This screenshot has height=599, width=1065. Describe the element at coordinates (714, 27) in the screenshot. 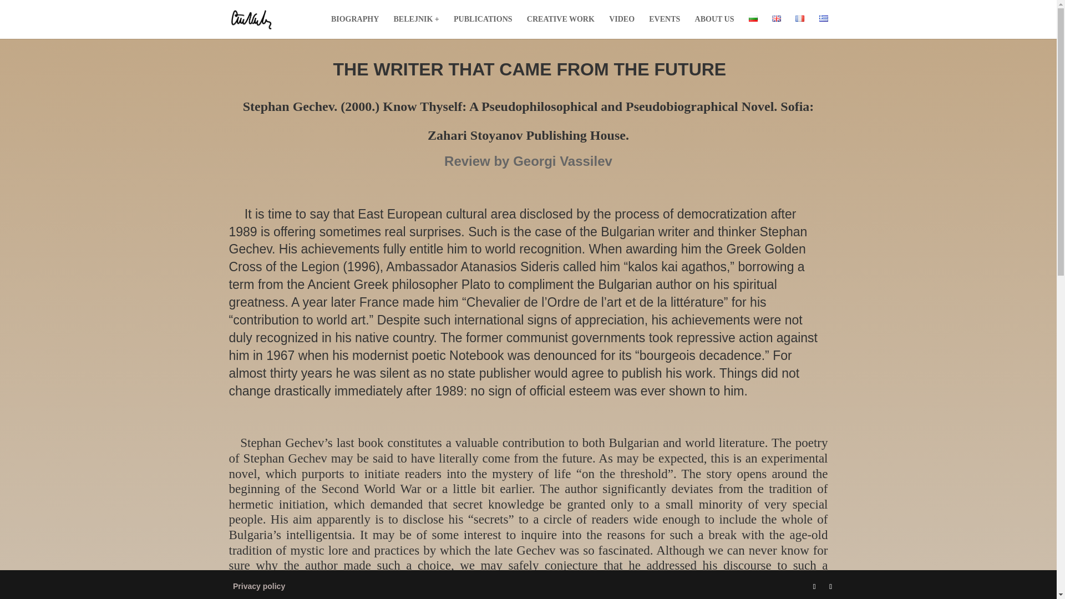

I see `ABOUT US` at that location.